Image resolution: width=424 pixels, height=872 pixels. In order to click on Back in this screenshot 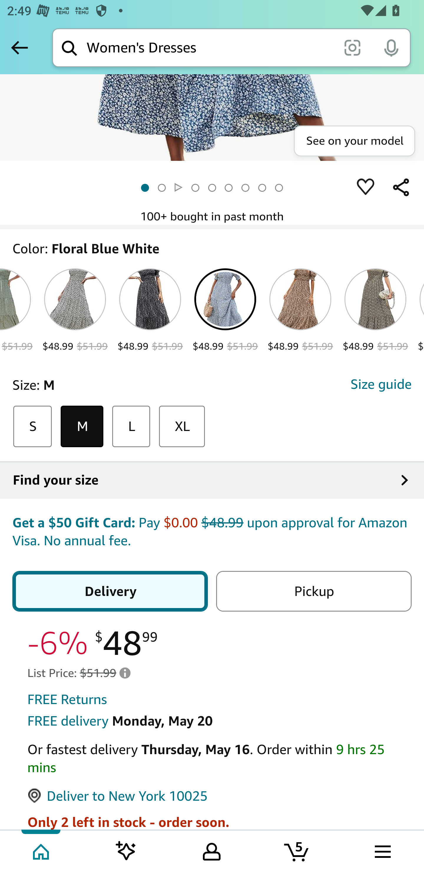, I will do `click(19, 47)`.